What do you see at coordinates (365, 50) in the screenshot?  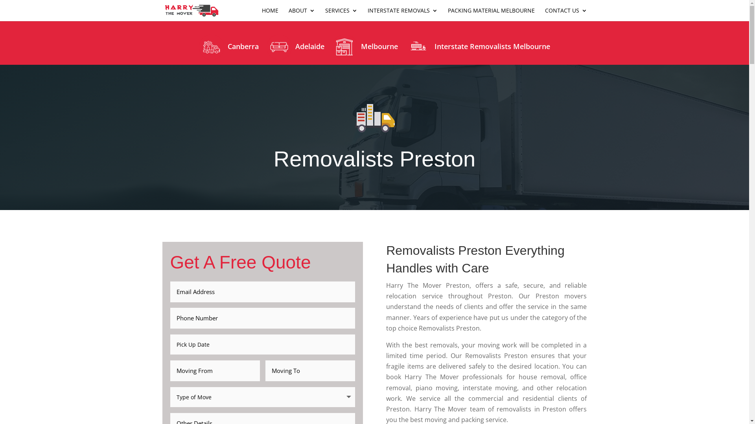 I see `Melbourne` at bounding box center [365, 50].